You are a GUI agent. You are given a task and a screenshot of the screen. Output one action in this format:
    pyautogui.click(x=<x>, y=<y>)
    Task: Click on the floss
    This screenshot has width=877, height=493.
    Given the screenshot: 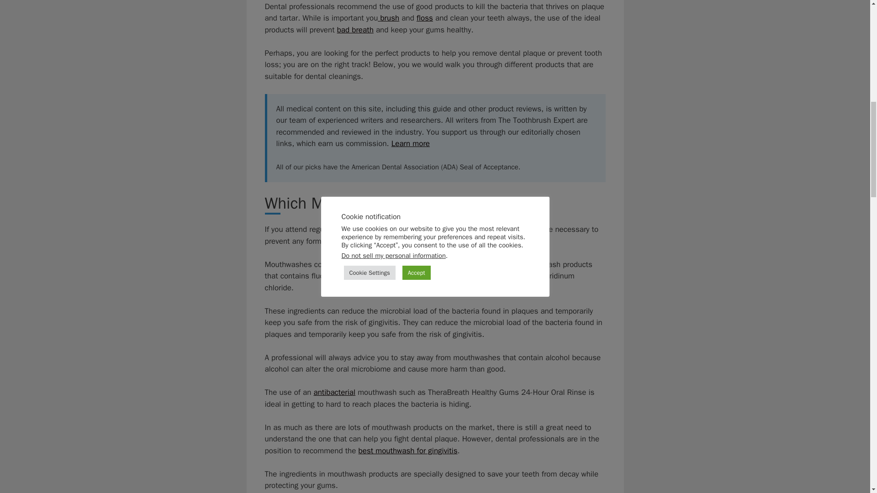 What is the action you would take?
    pyautogui.click(x=425, y=18)
    